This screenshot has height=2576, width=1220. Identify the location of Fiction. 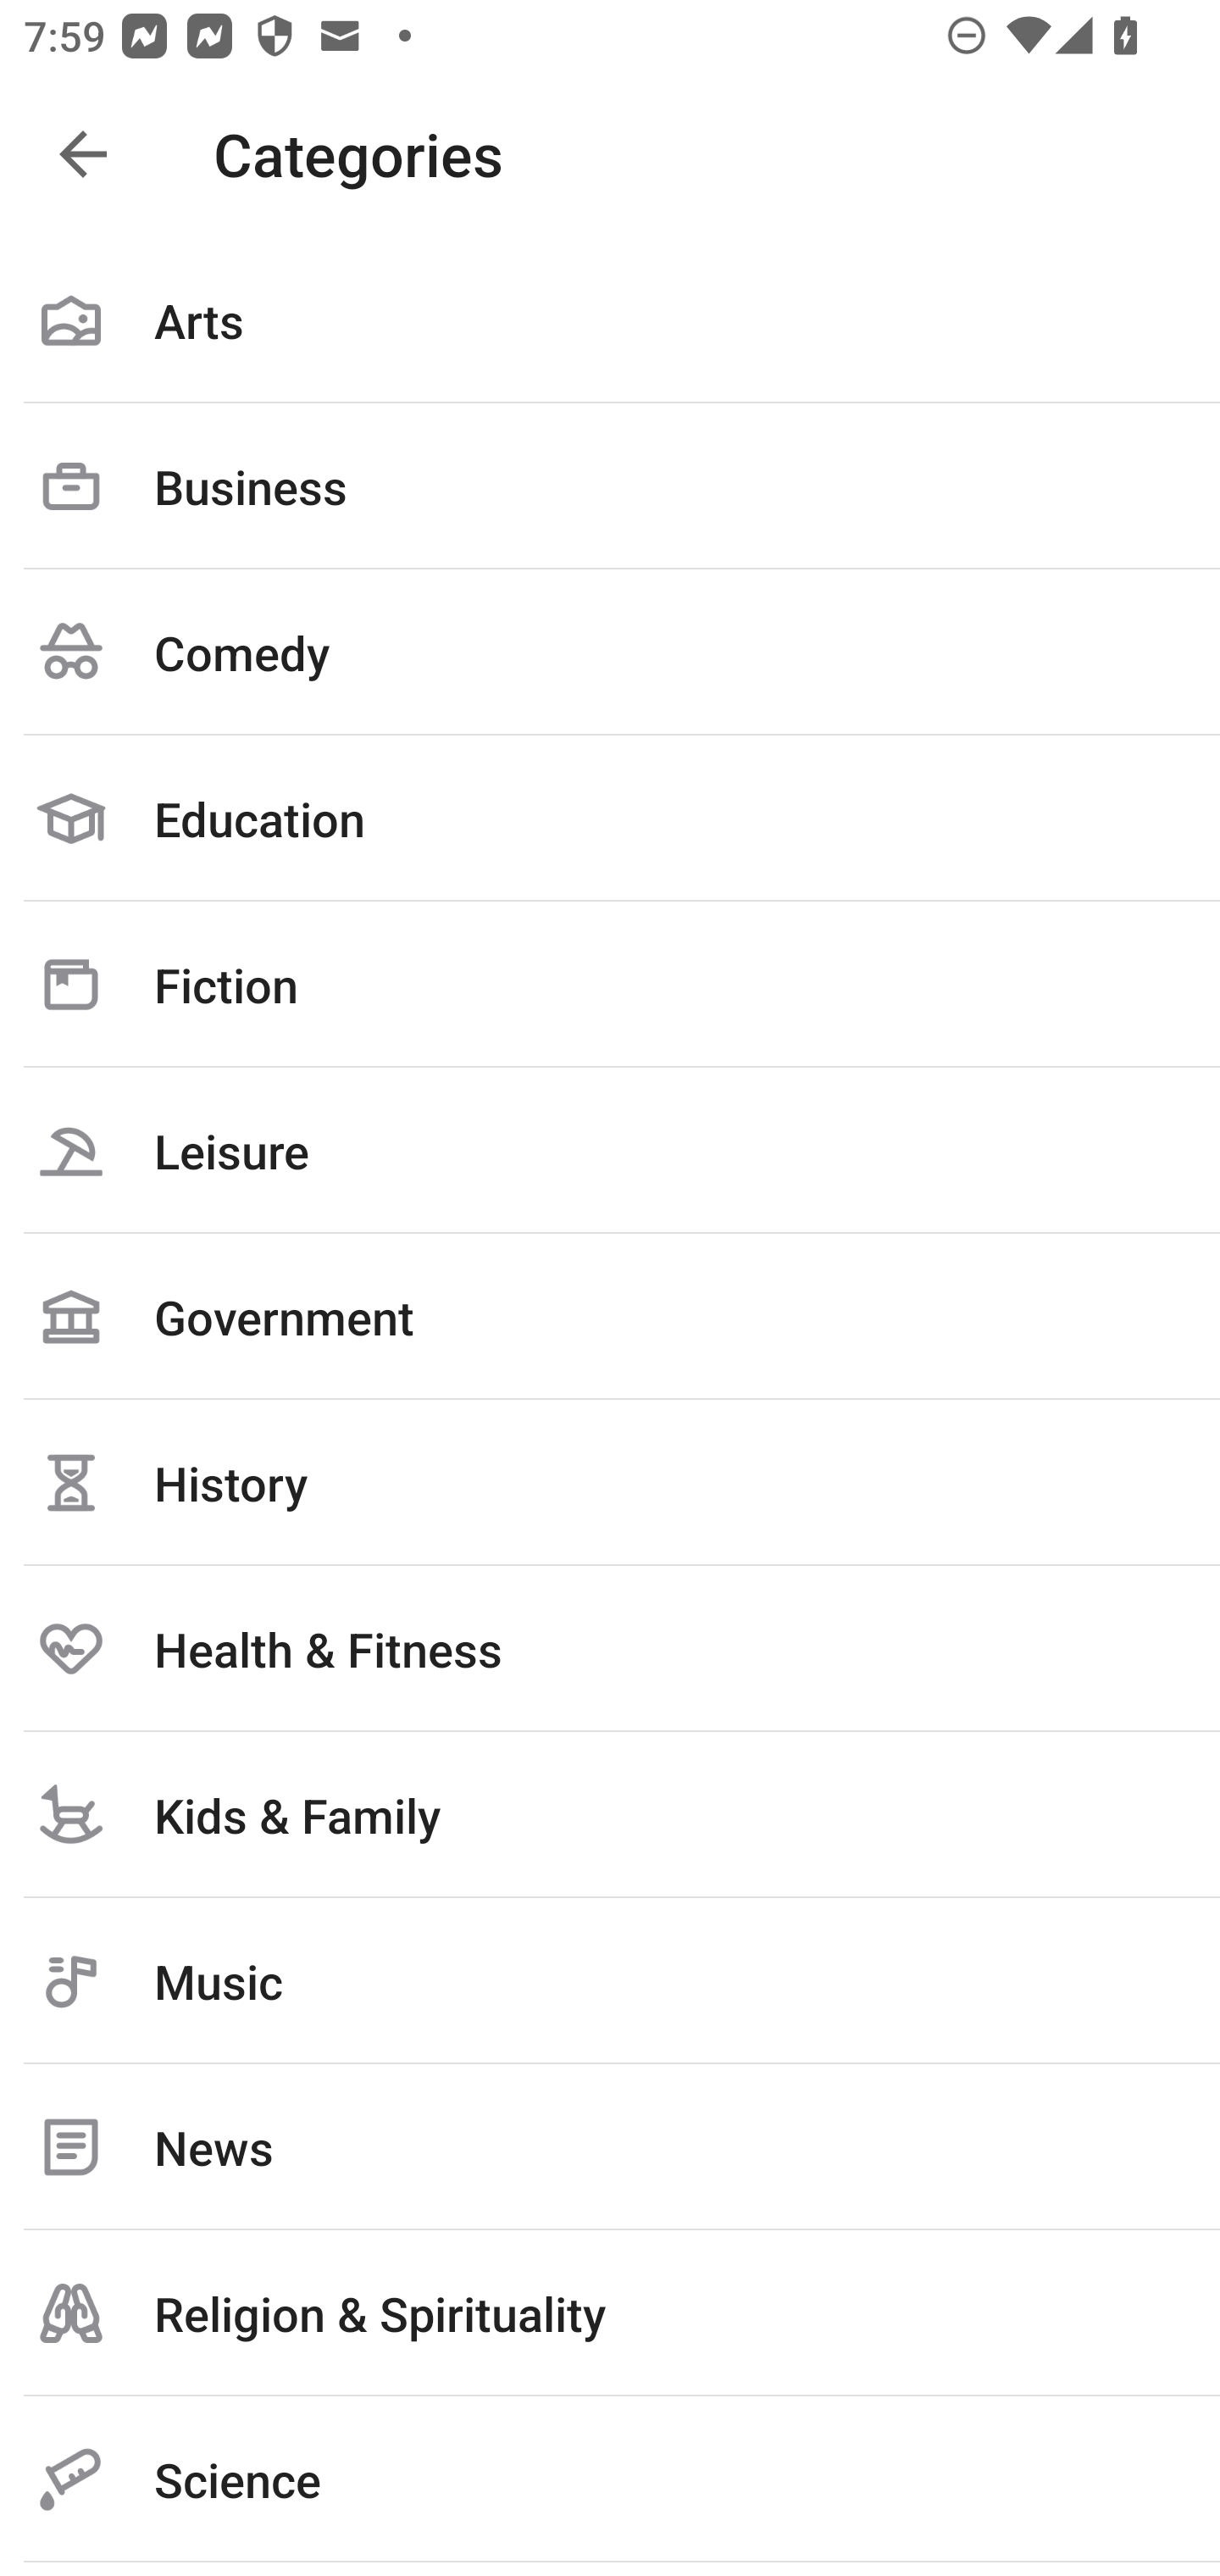
(610, 984).